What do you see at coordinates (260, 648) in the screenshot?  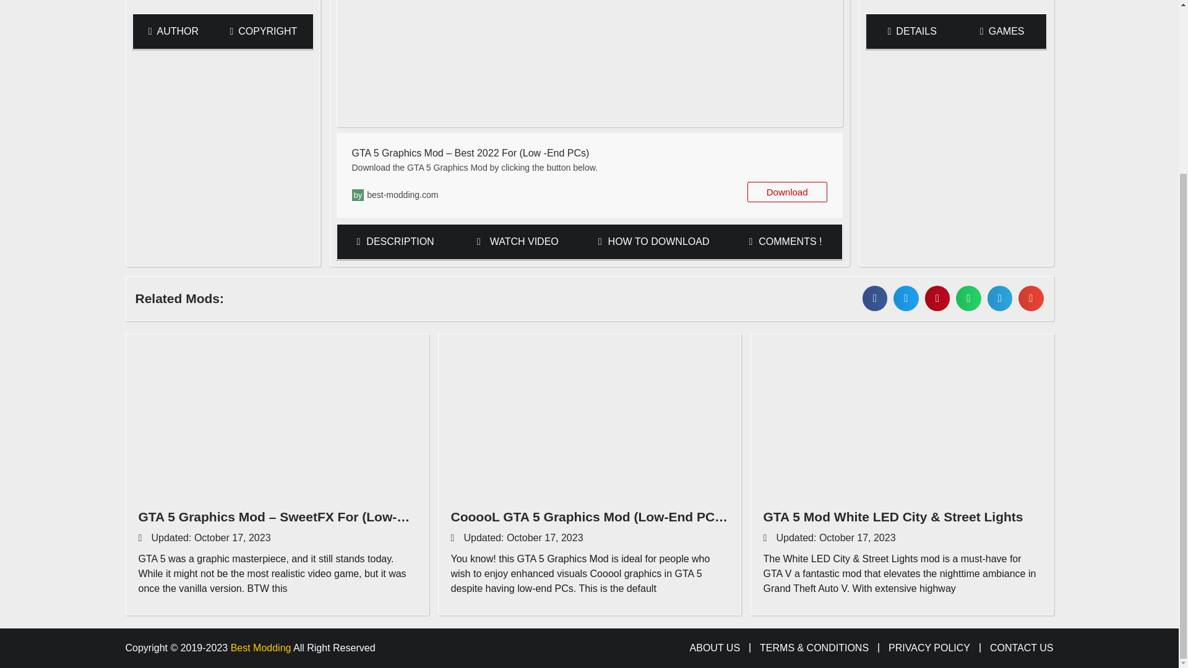 I see `Best Modding` at bounding box center [260, 648].